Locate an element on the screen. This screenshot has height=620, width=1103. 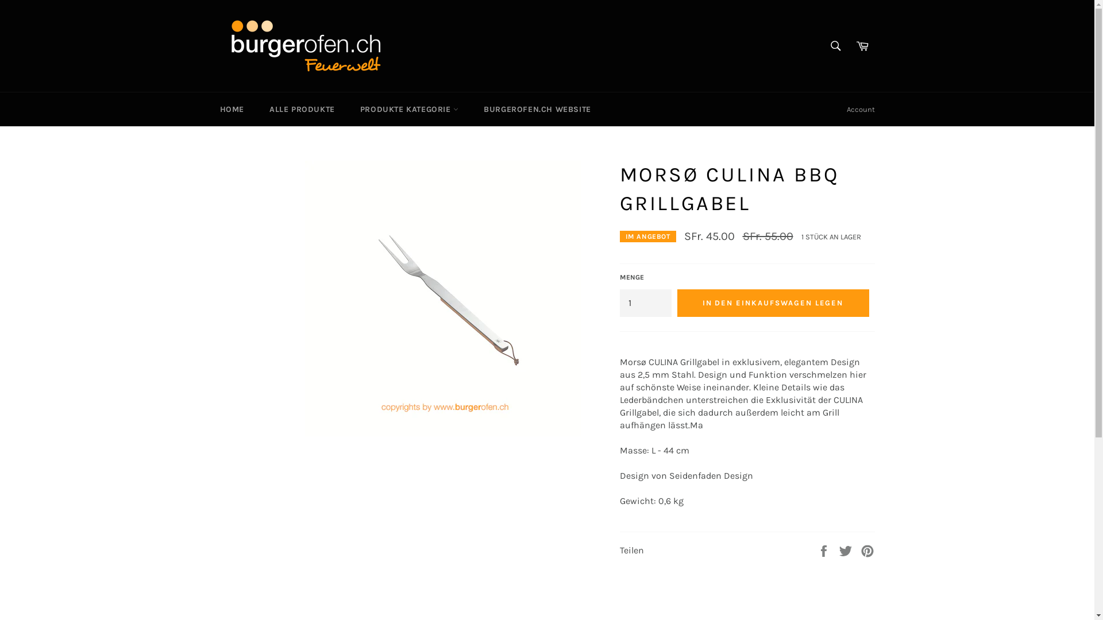
Suchen is located at coordinates (836, 46).